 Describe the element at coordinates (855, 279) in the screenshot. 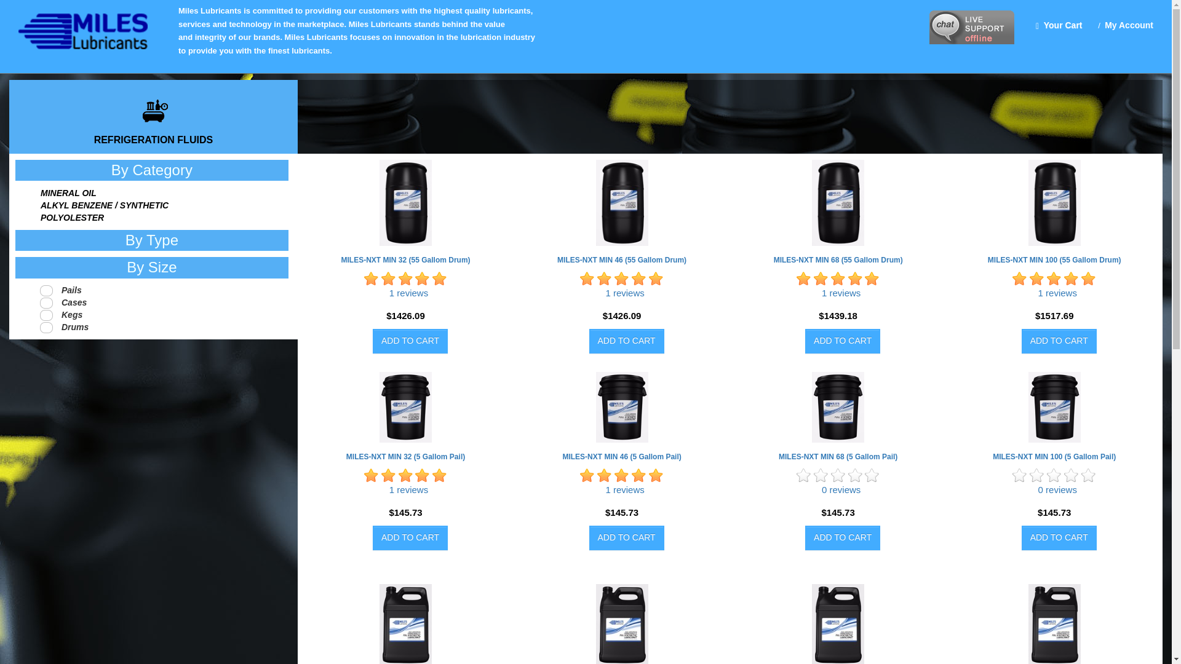

I see `gorgeous` at that location.